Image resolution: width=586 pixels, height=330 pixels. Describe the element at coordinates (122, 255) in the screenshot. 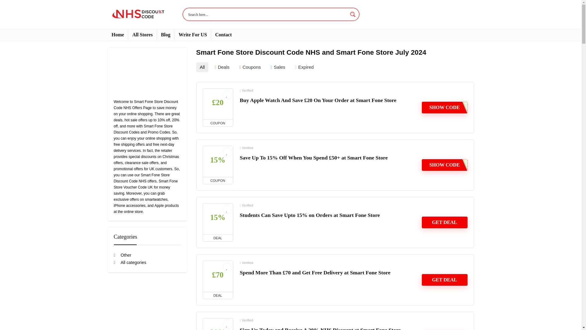

I see `Other` at that location.